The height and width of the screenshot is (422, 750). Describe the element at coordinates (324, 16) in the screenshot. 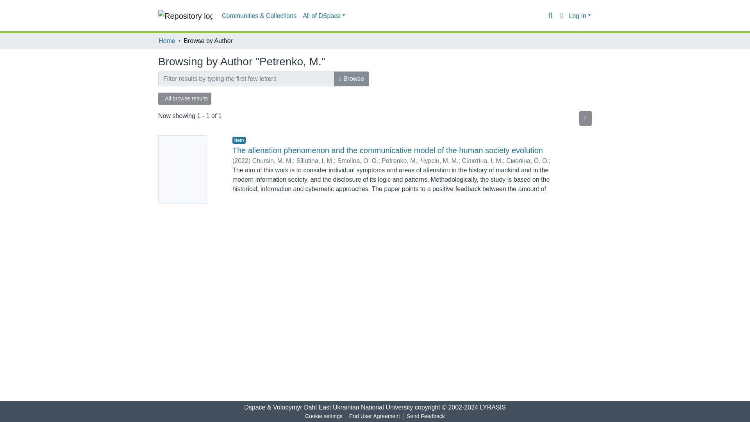

I see `All of DSpace` at that location.